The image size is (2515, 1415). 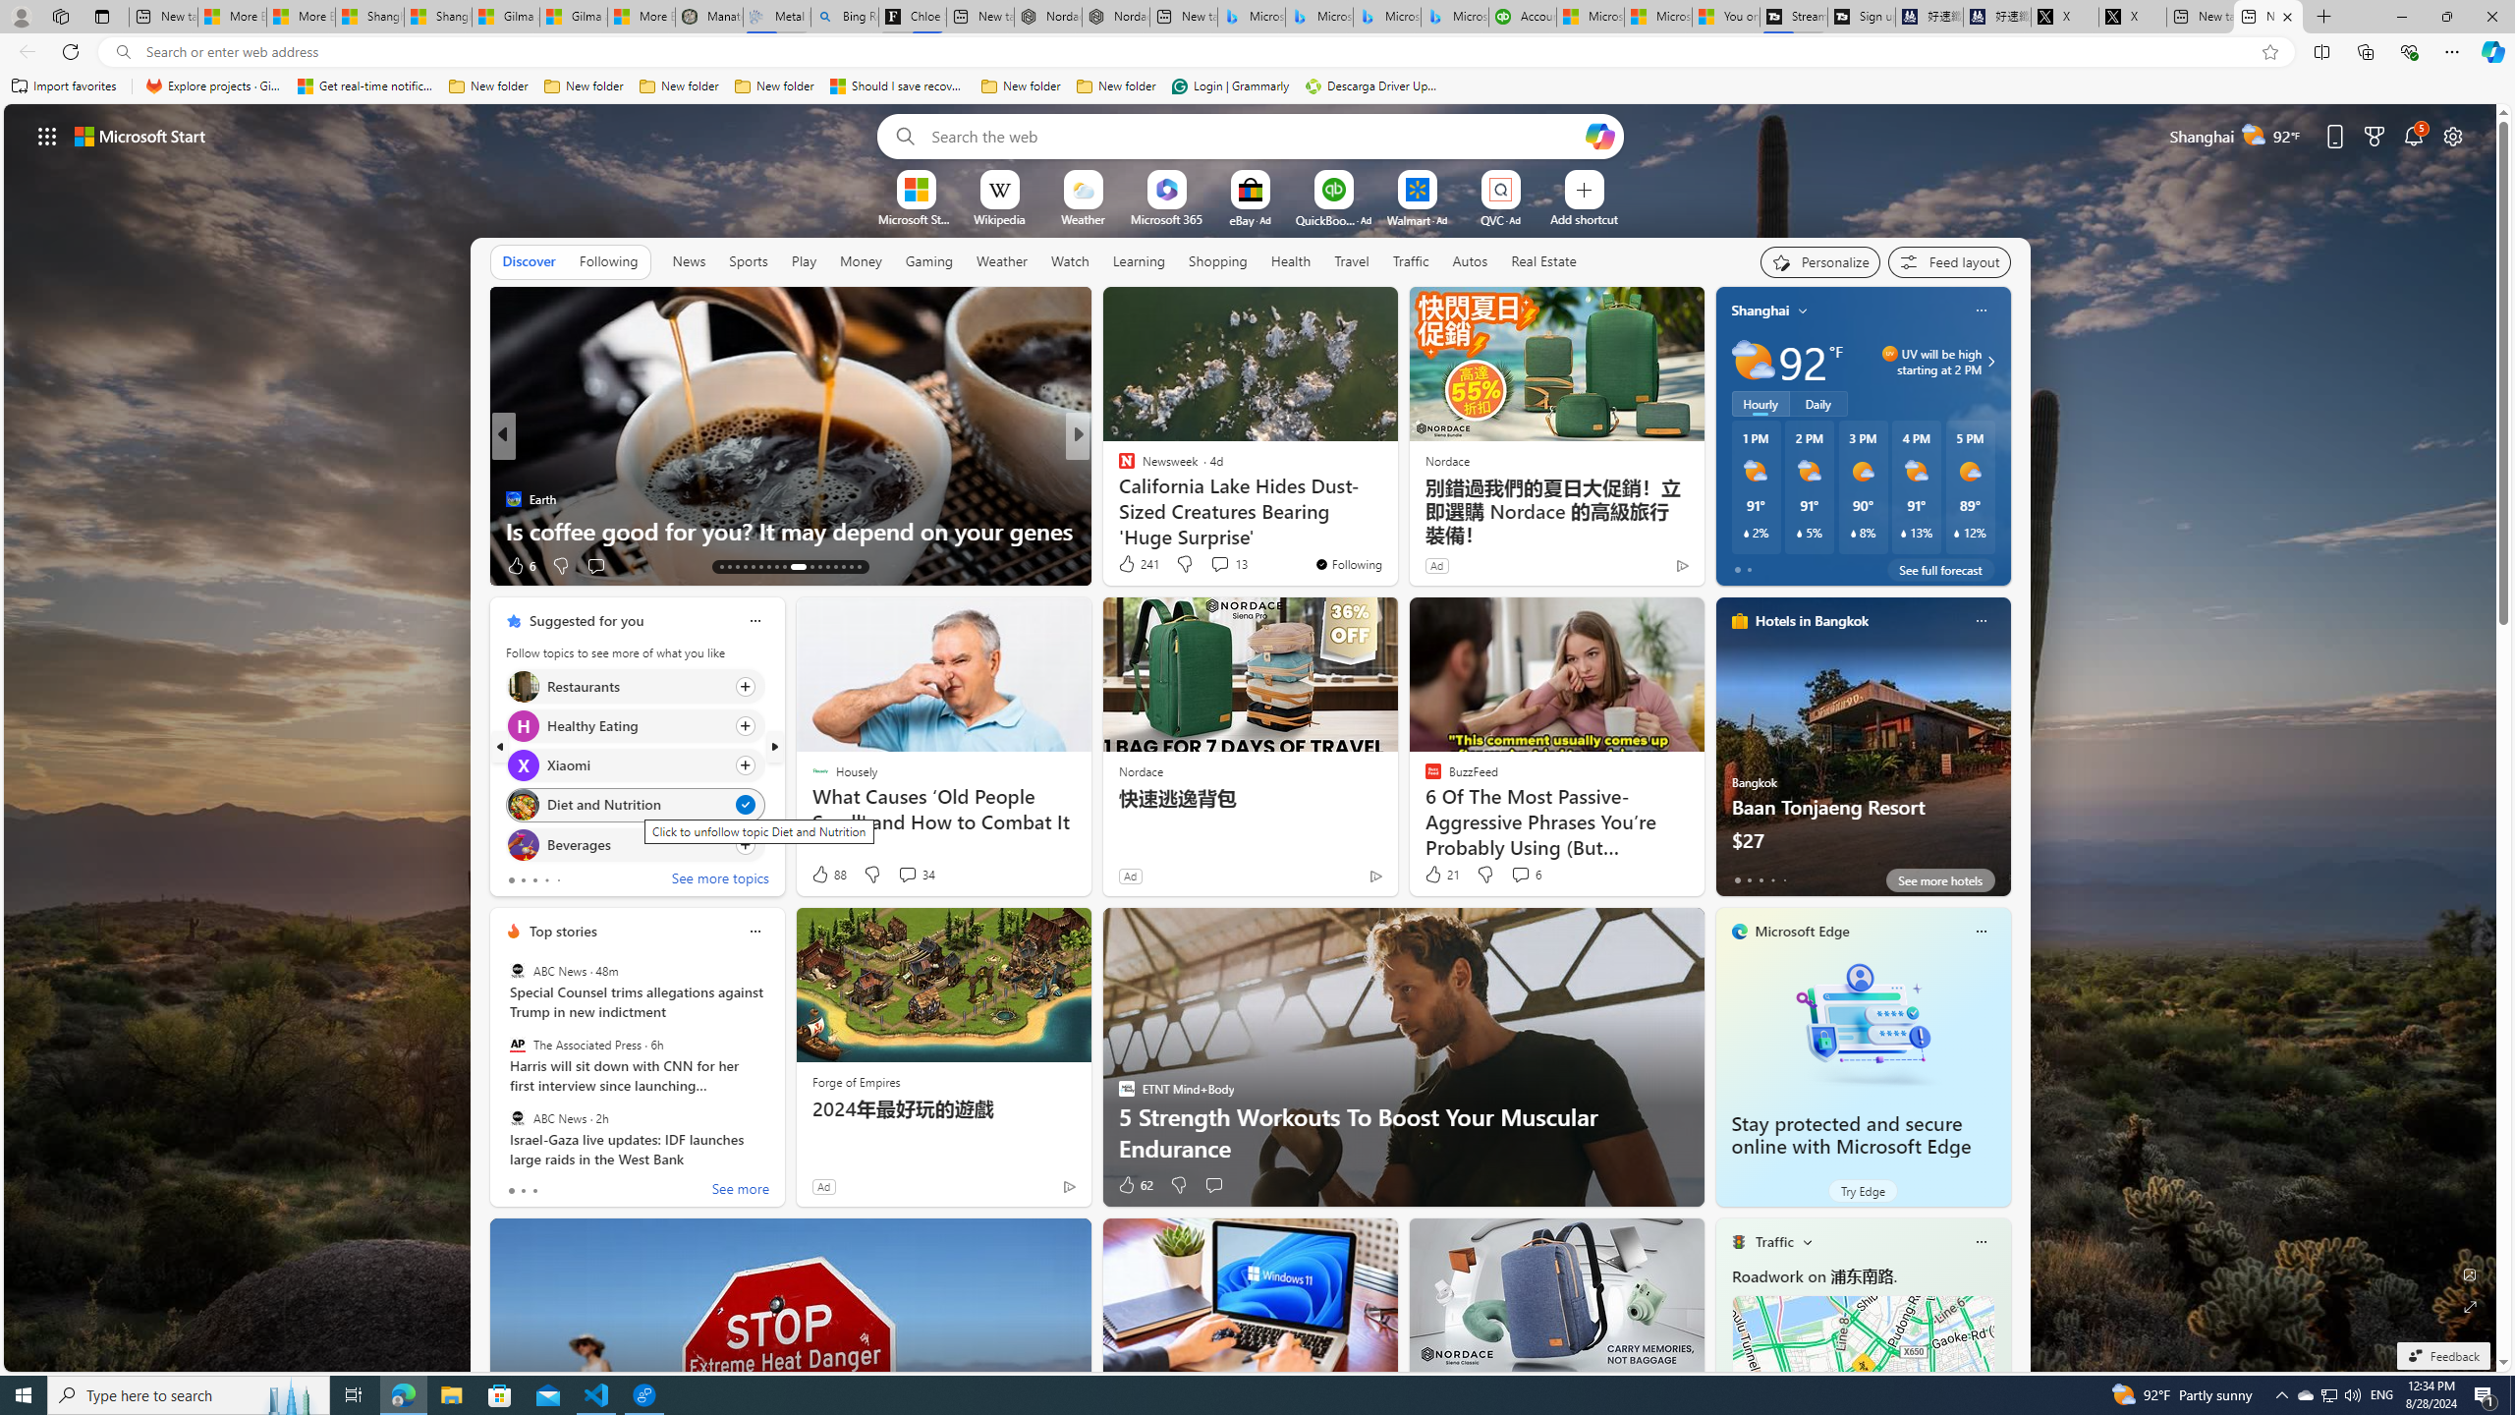 I want to click on App bar, so click(x=1257, y=52).